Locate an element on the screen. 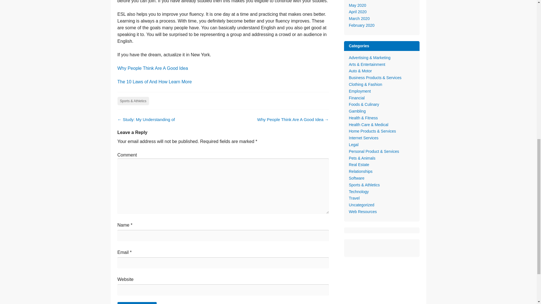  The 10 Laws of And How Learn More is located at coordinates (154, 82).